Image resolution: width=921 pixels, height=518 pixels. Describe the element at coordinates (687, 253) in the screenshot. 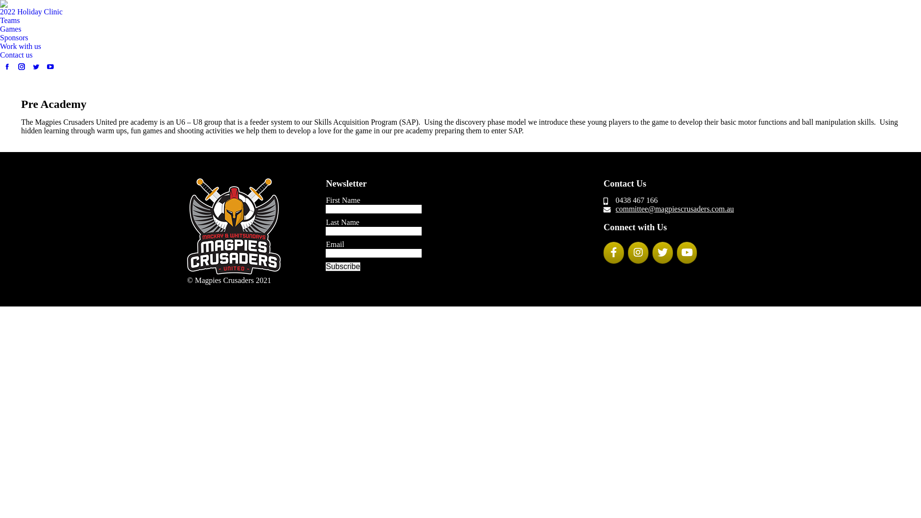

I see `Magpies Crusaders on Youtube` at that location.